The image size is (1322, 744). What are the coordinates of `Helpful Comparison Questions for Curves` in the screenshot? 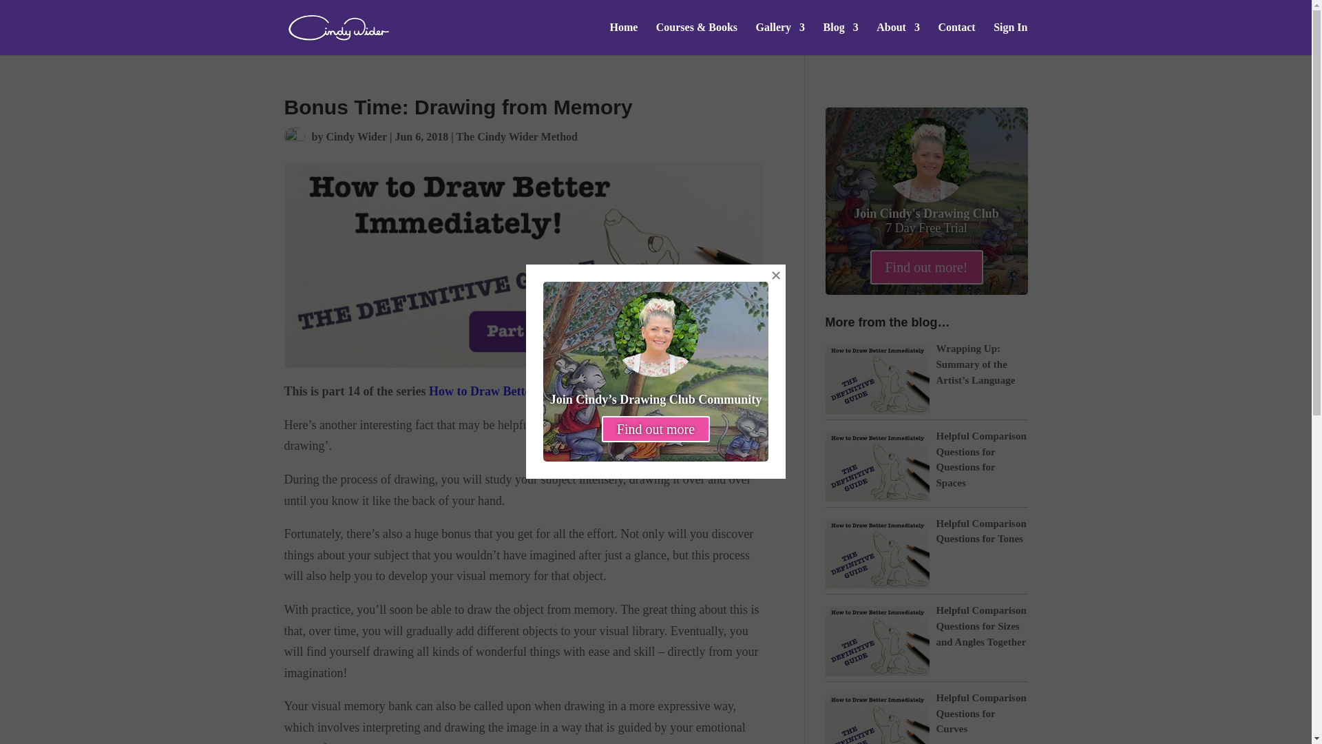 It's located at (981, 713).